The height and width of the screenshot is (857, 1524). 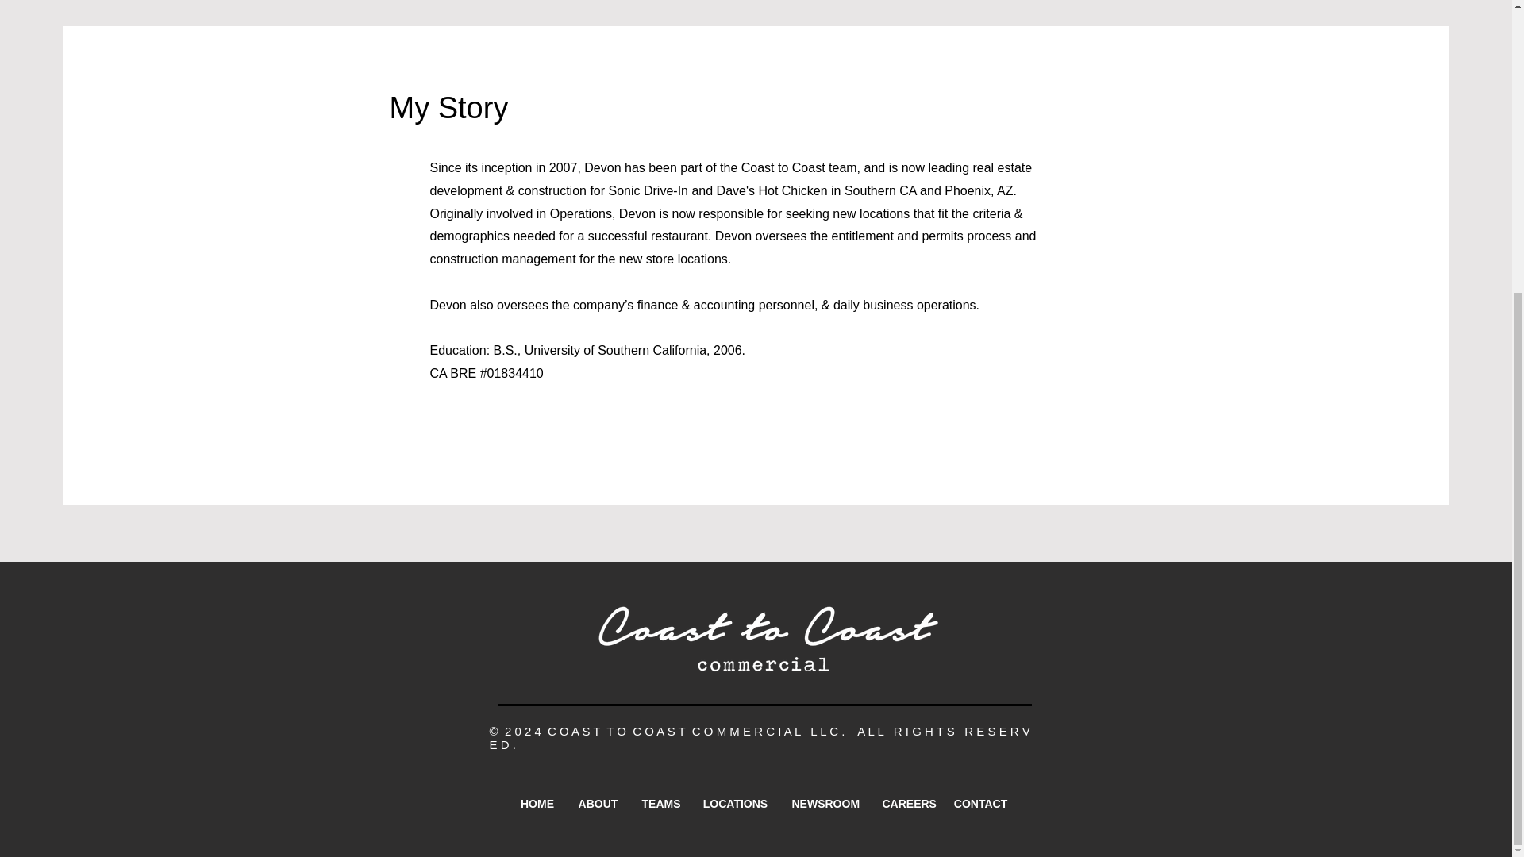 I want to click on NEWSROOM, so click(x=824, y=801).